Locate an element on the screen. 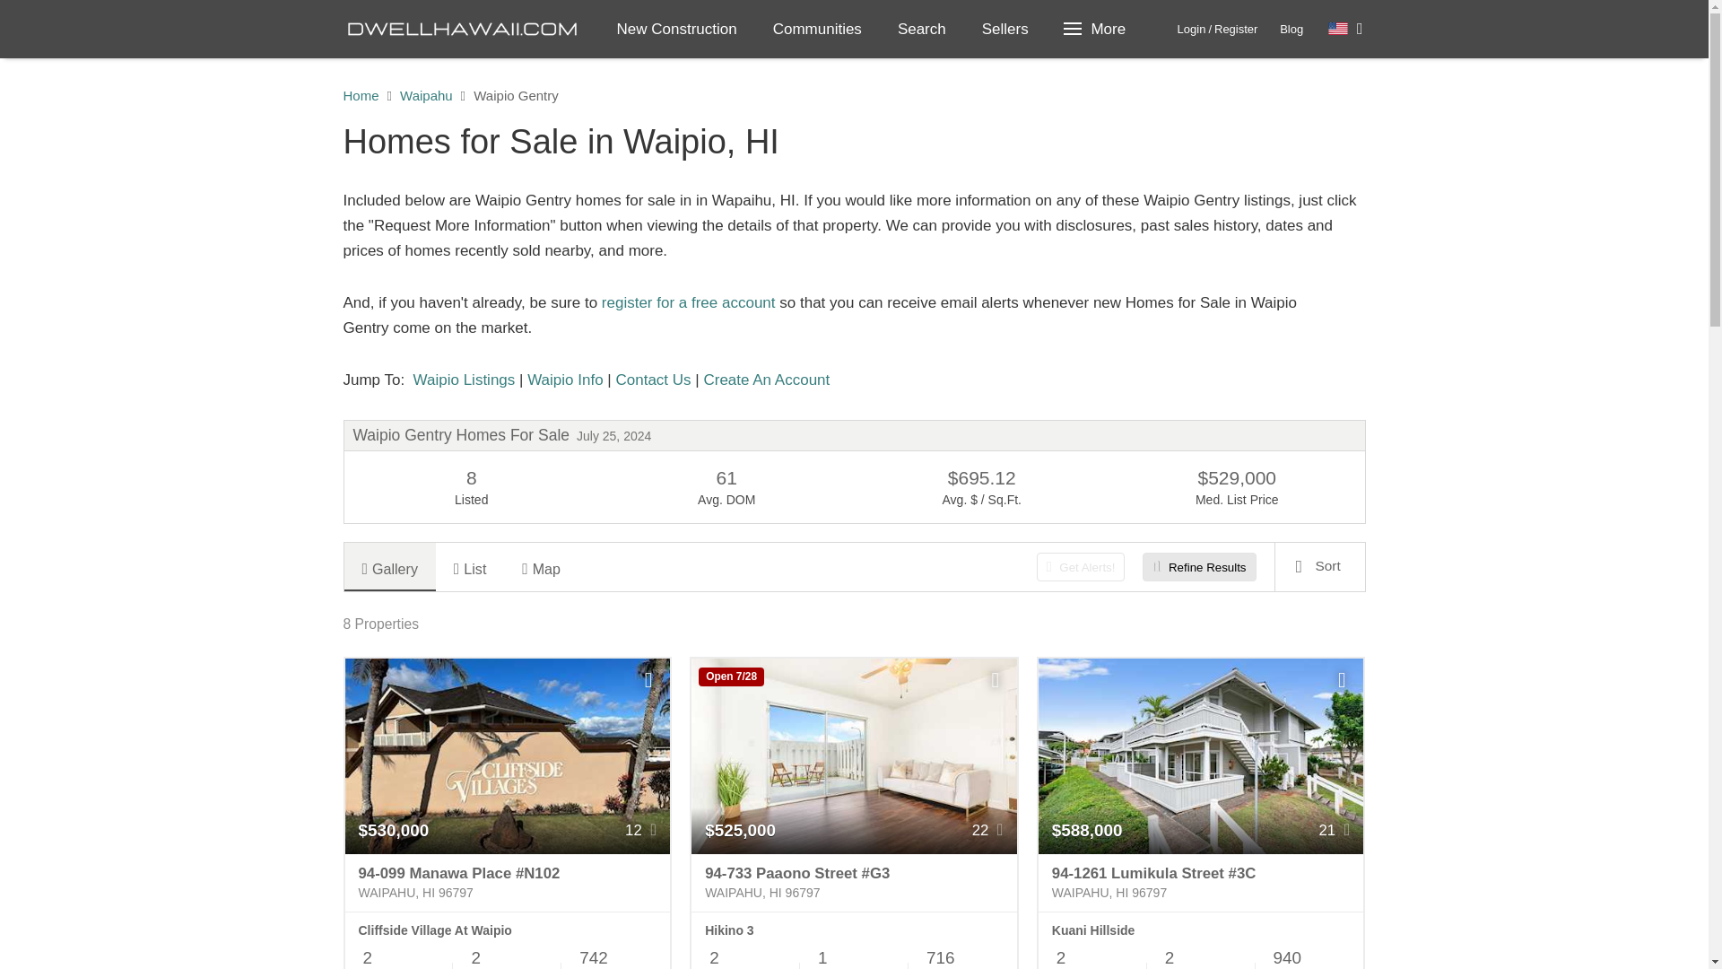 This screenshot has height=969, width=1722. Select Language is located at coordinates (1345, 29).